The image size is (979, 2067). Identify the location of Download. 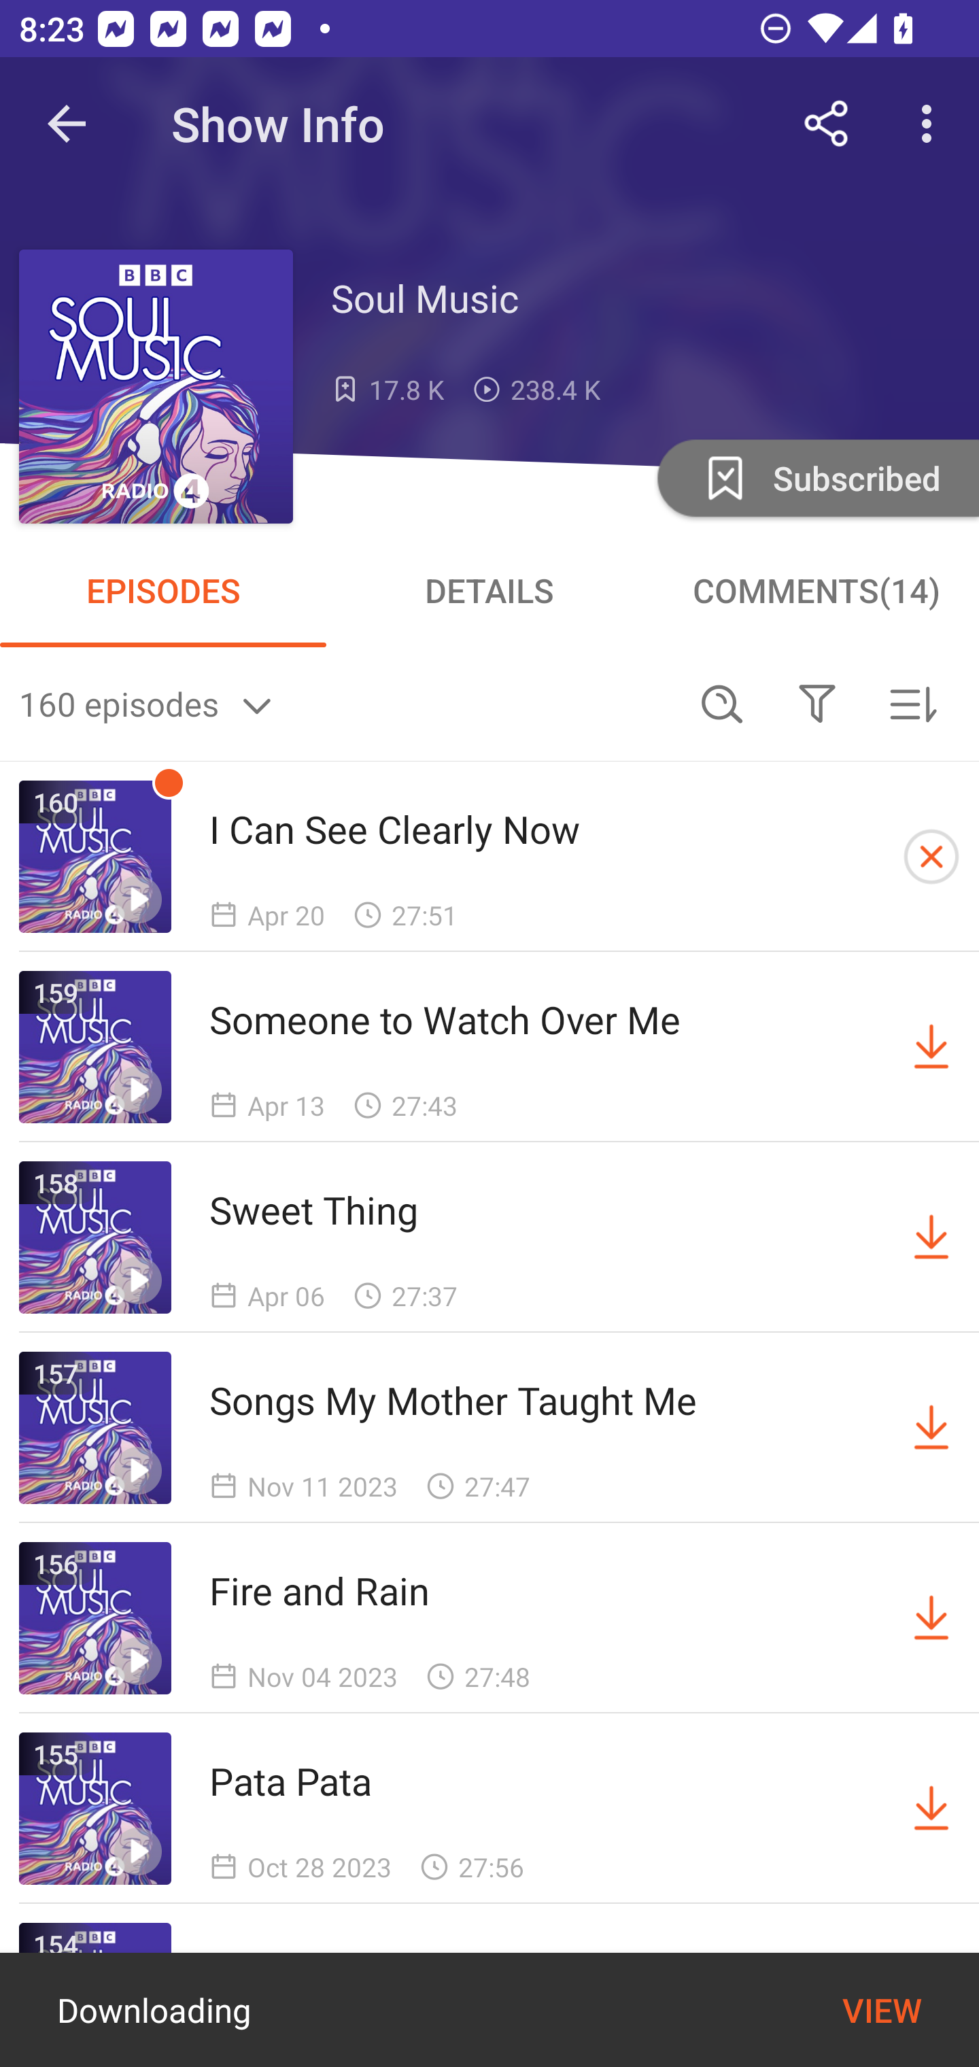
(931, 1618).